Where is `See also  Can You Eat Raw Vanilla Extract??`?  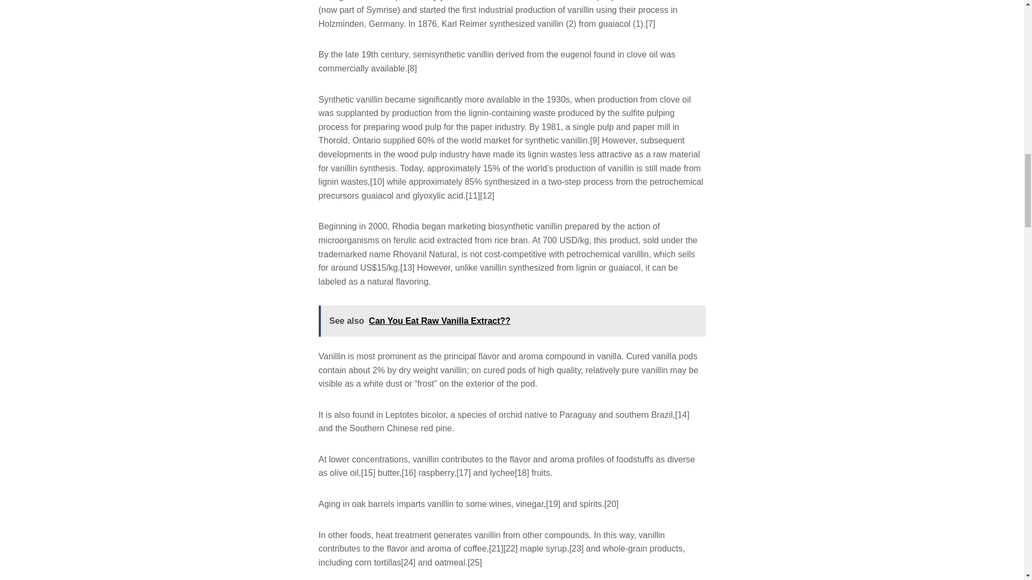
See also  Can You Eat Raw Vanilla Extract?? is located at coordinates (511, 321).